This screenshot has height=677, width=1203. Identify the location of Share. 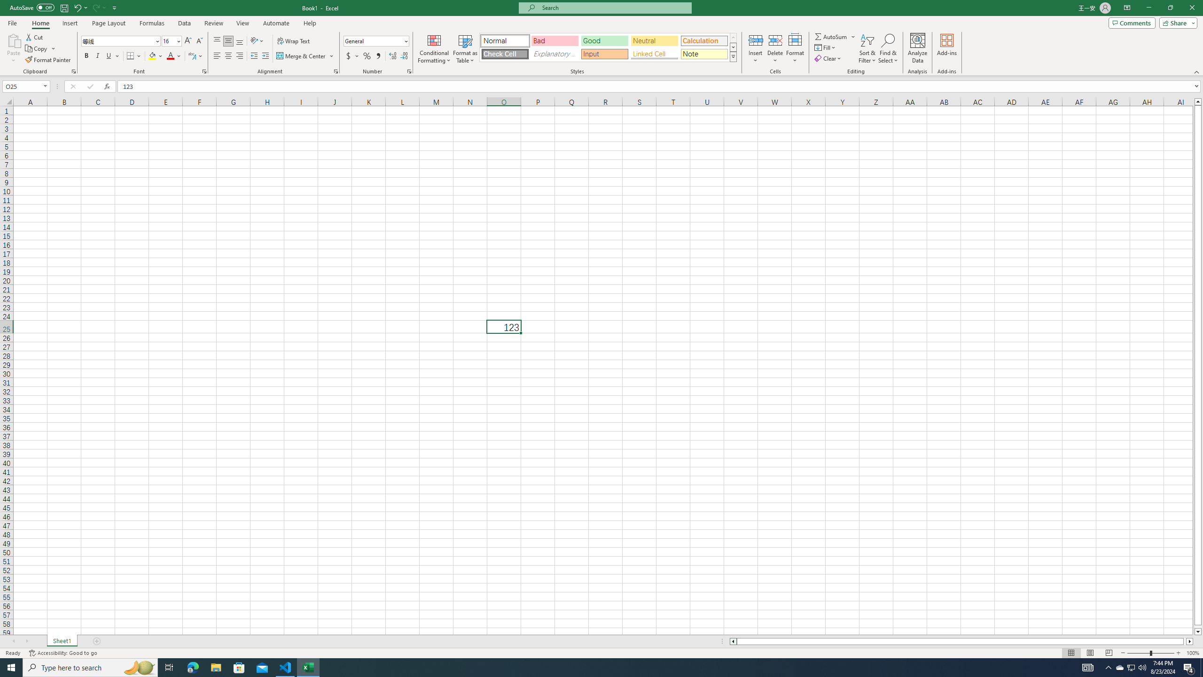
(1177, 23).